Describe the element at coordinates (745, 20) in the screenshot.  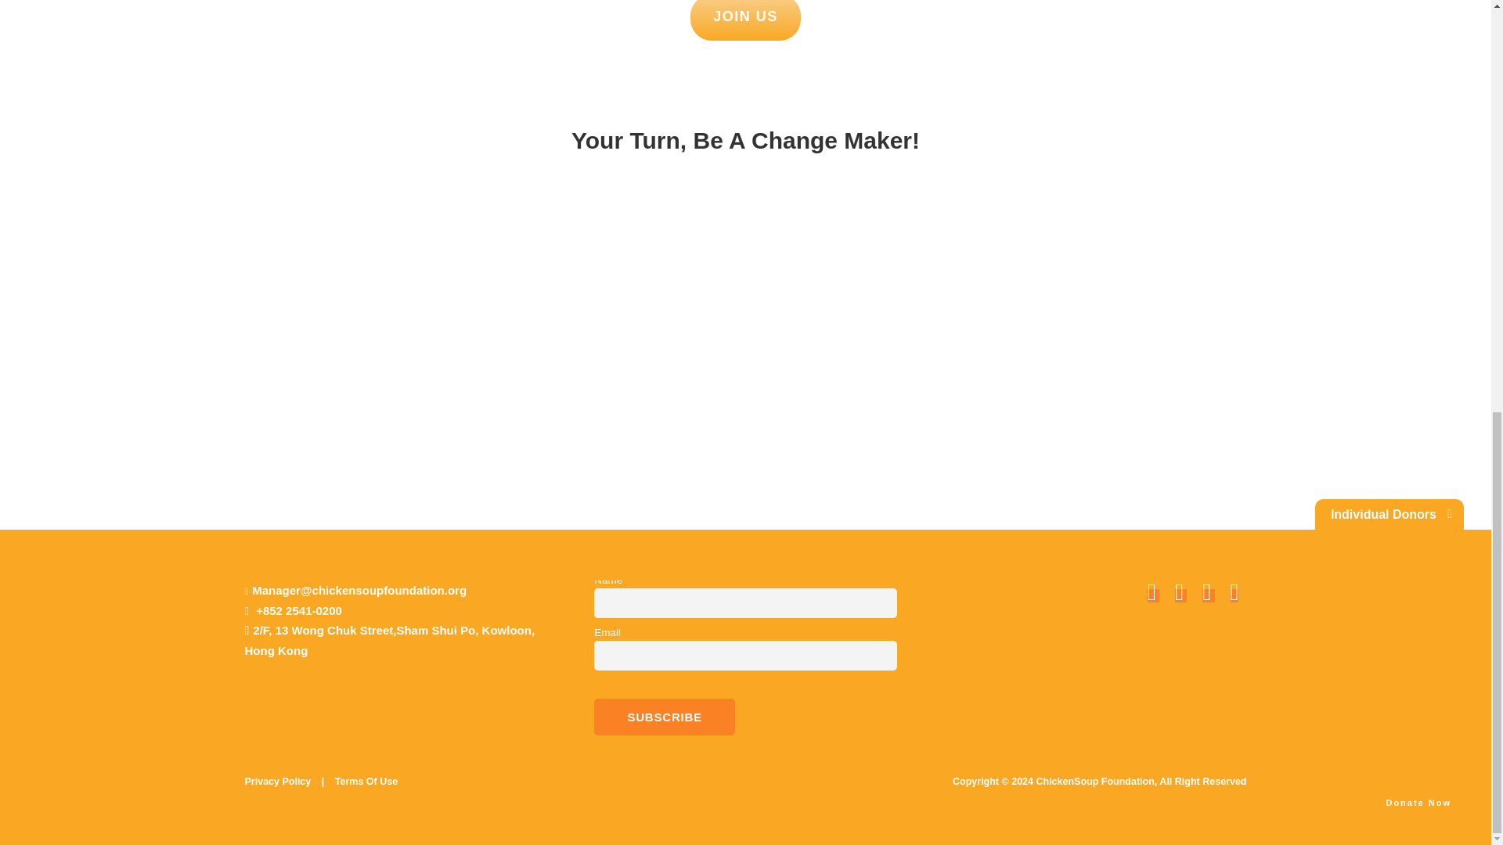
I see `Subscribe` at that location.